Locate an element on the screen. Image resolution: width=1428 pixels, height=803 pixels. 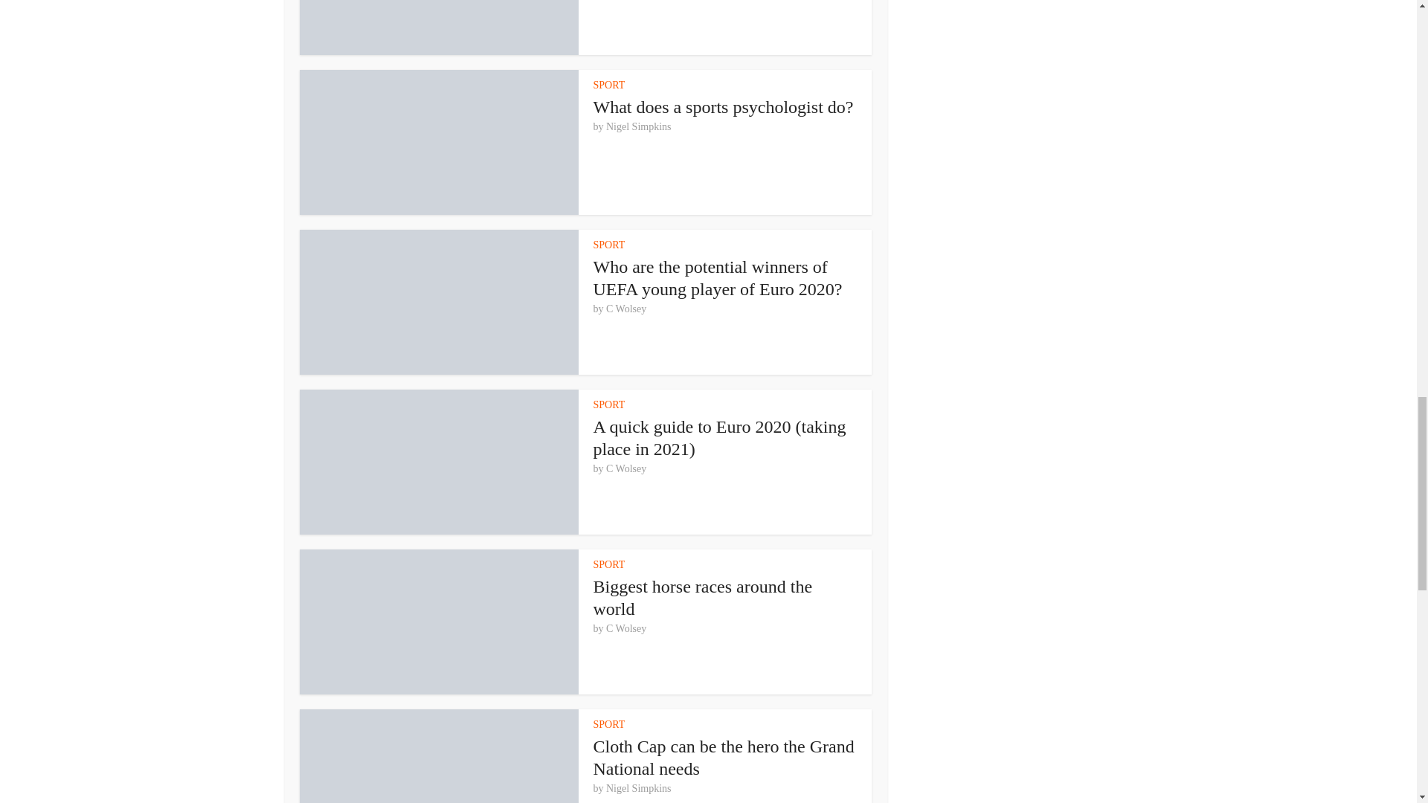
What does a sports psychologist do? is located at coordinates (724, 106).